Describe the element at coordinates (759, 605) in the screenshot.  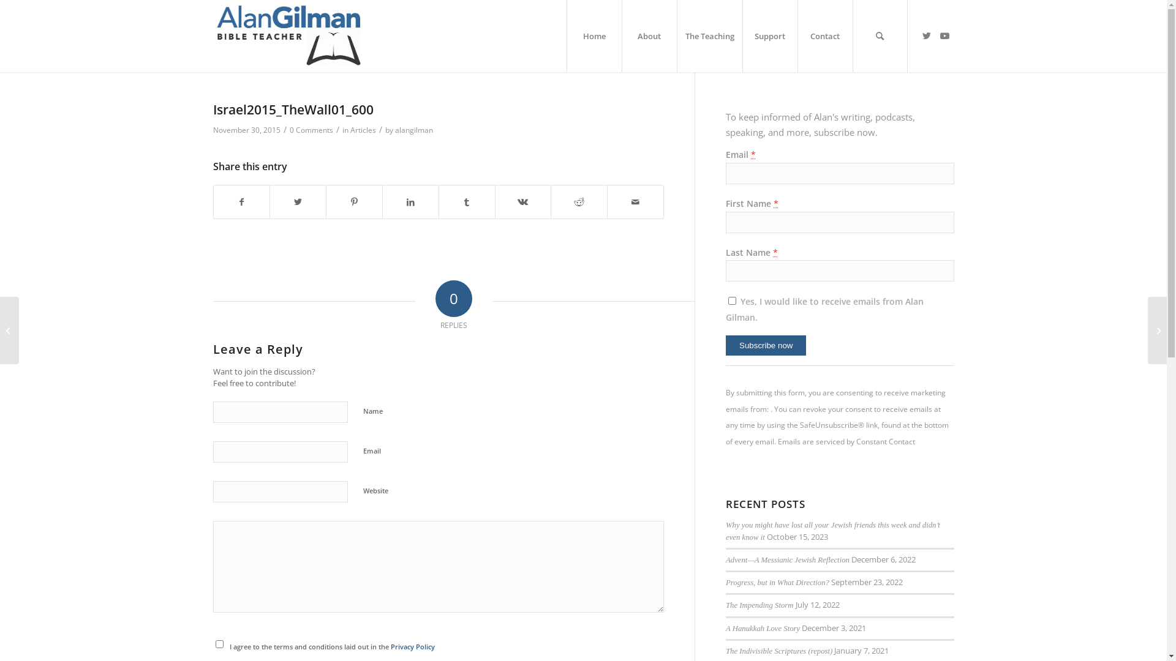
I see `The Impending Storm` at that location.